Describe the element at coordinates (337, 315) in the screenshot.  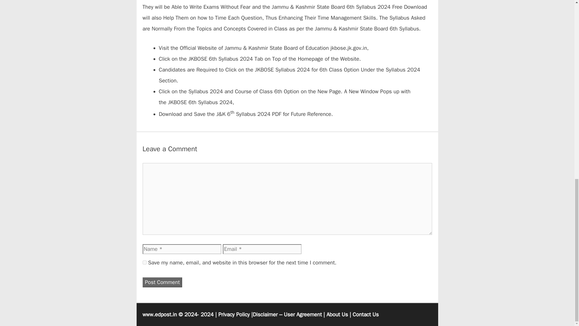
I see `About Us` at that location.